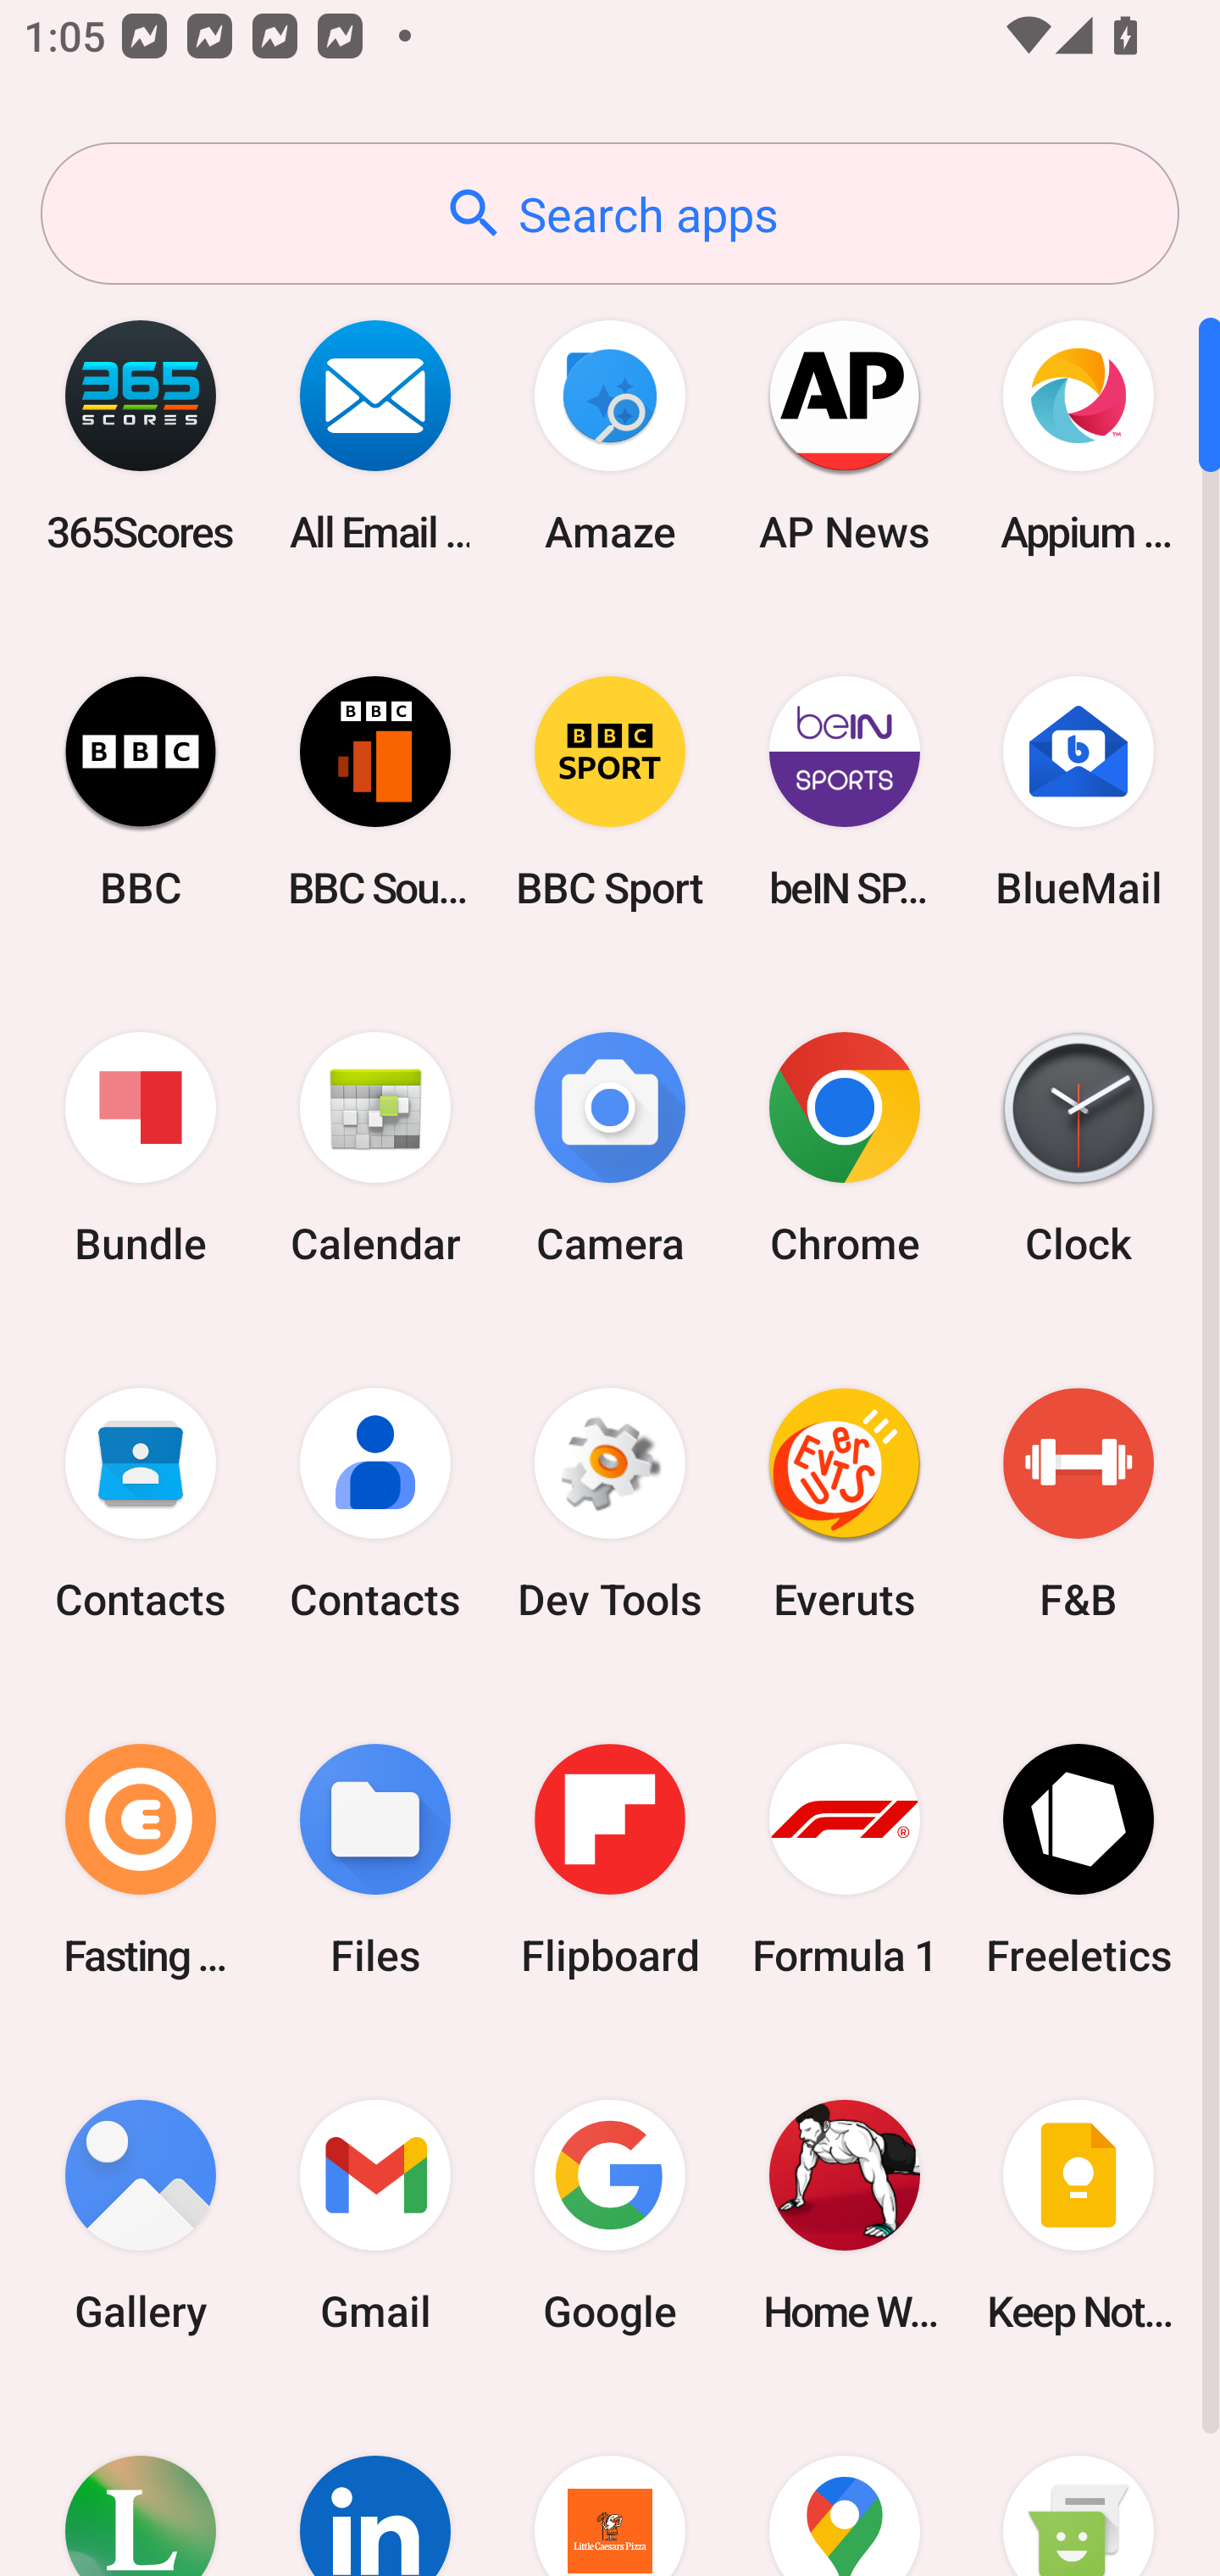  Describe the element at coordinates (844, 791) in the screenshot. I see `beIN SPORTS` at that location.